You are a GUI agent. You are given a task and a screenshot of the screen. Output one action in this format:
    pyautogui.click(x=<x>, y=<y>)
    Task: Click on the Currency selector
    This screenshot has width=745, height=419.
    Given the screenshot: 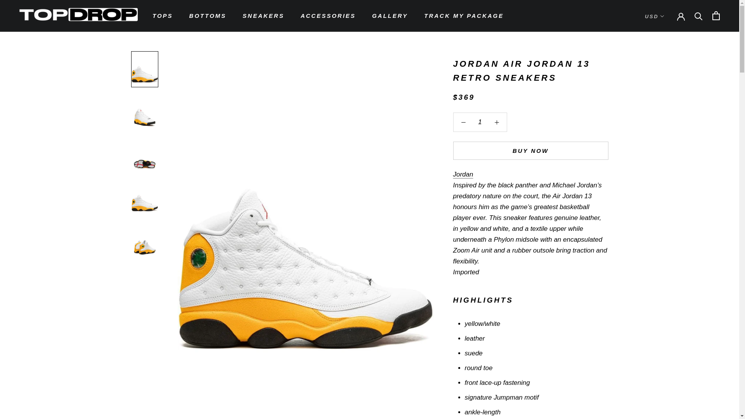 What is the action you would take?
    pyautogui.click(x=655, y=16)
    